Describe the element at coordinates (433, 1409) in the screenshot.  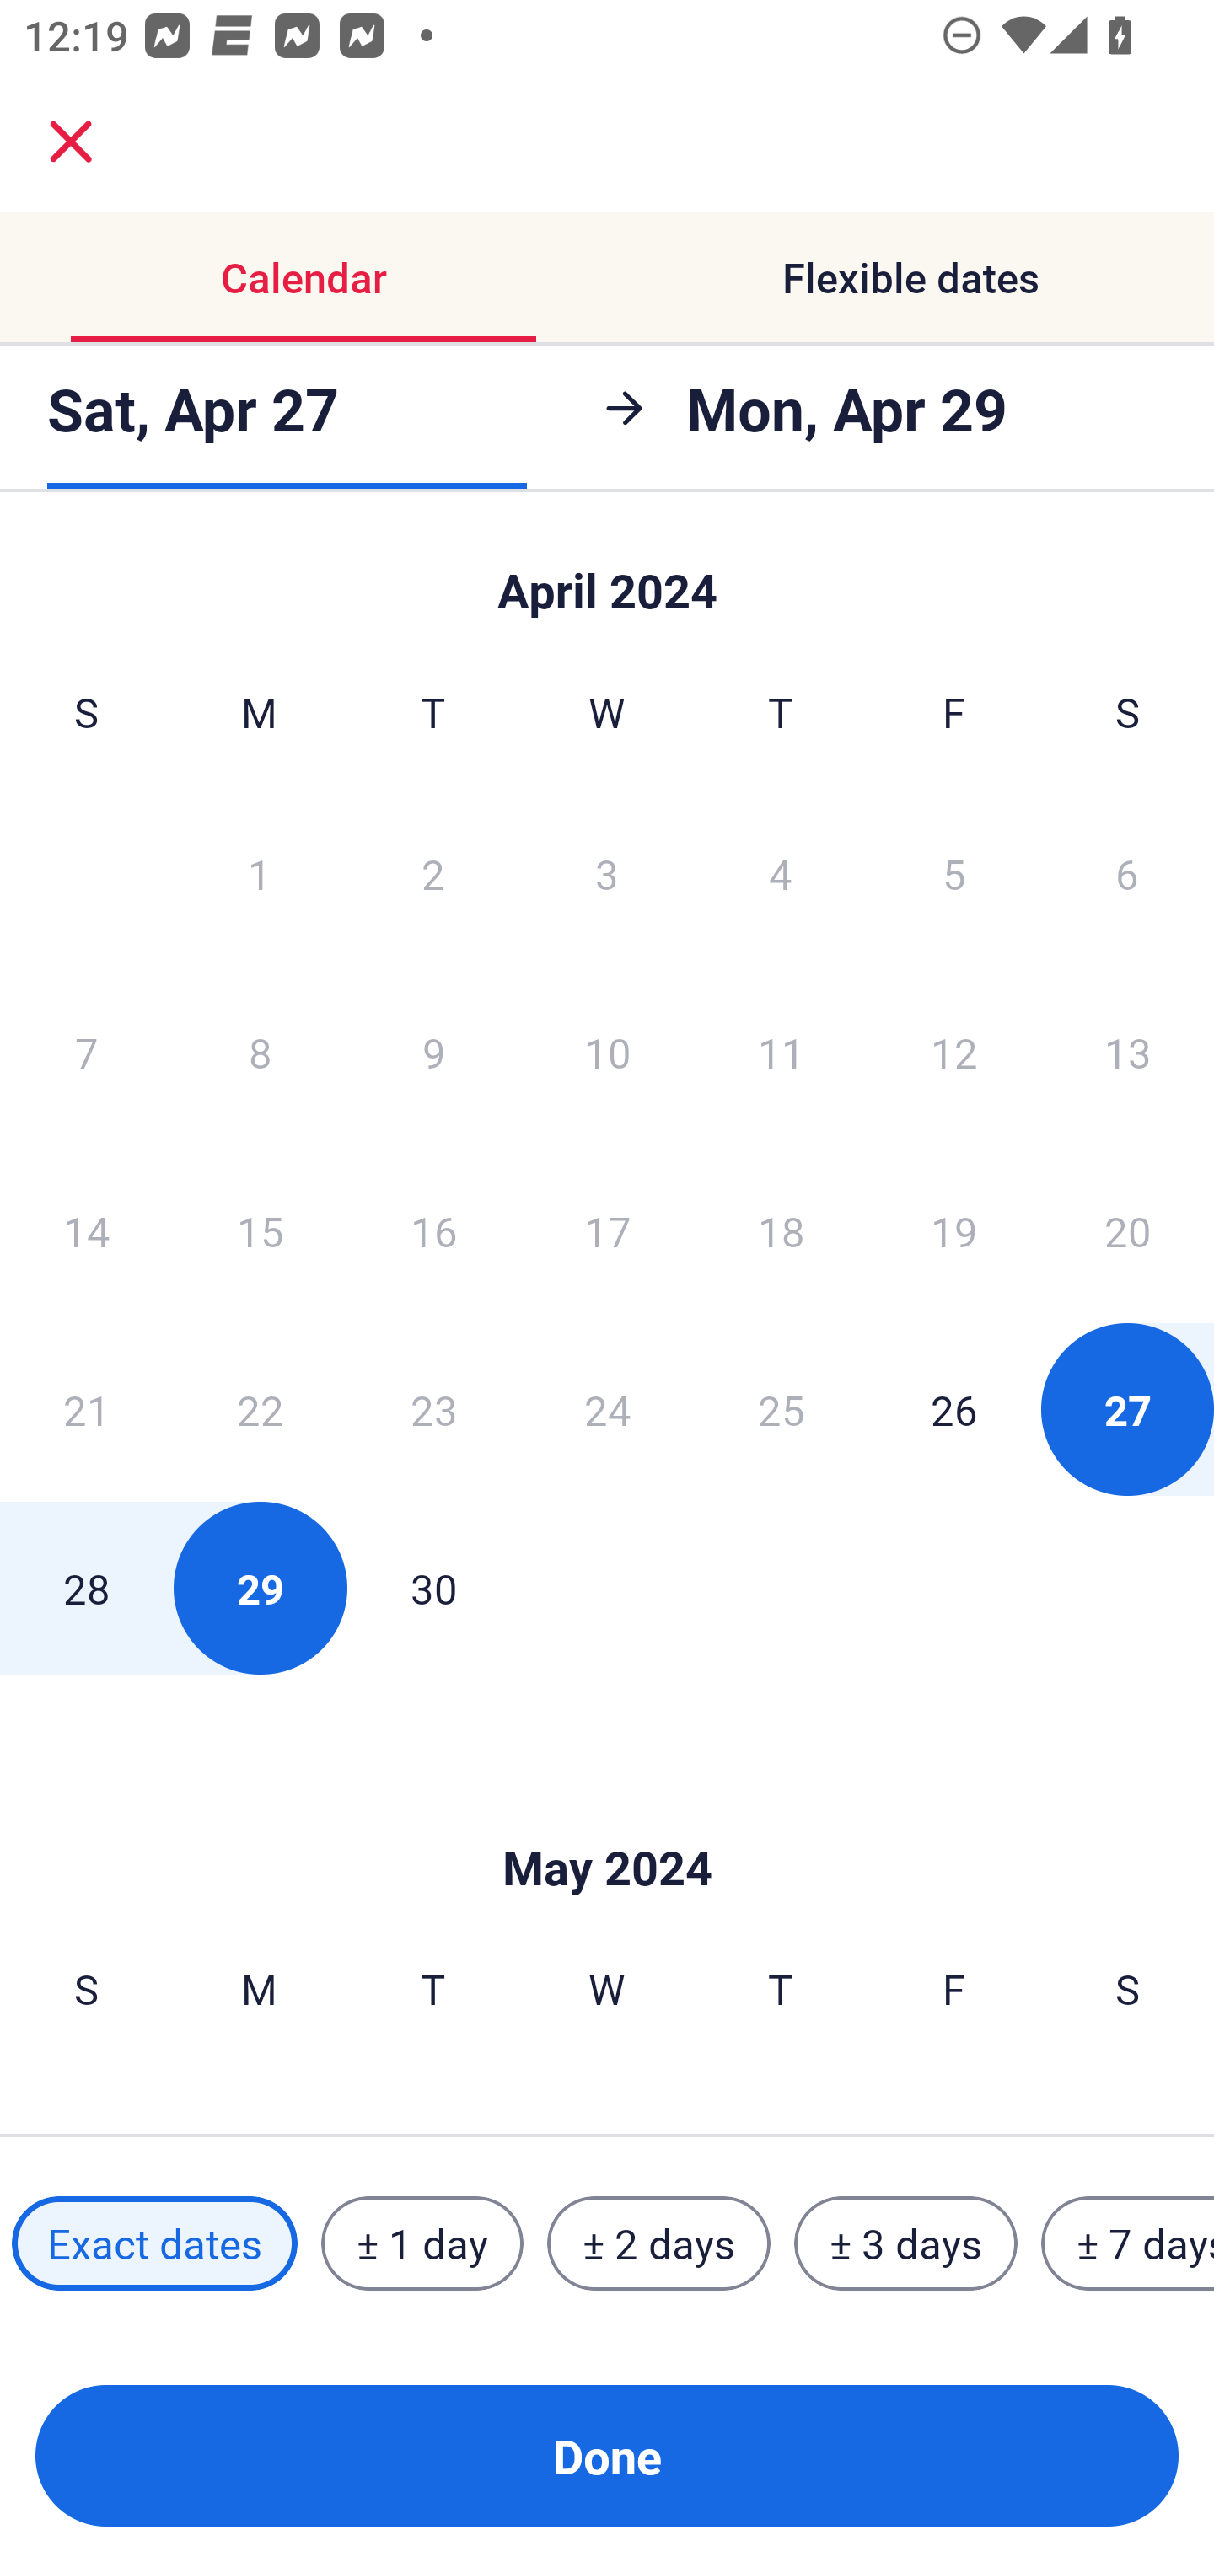
I see `23 Tuesday, April 23, 2024` at that location.